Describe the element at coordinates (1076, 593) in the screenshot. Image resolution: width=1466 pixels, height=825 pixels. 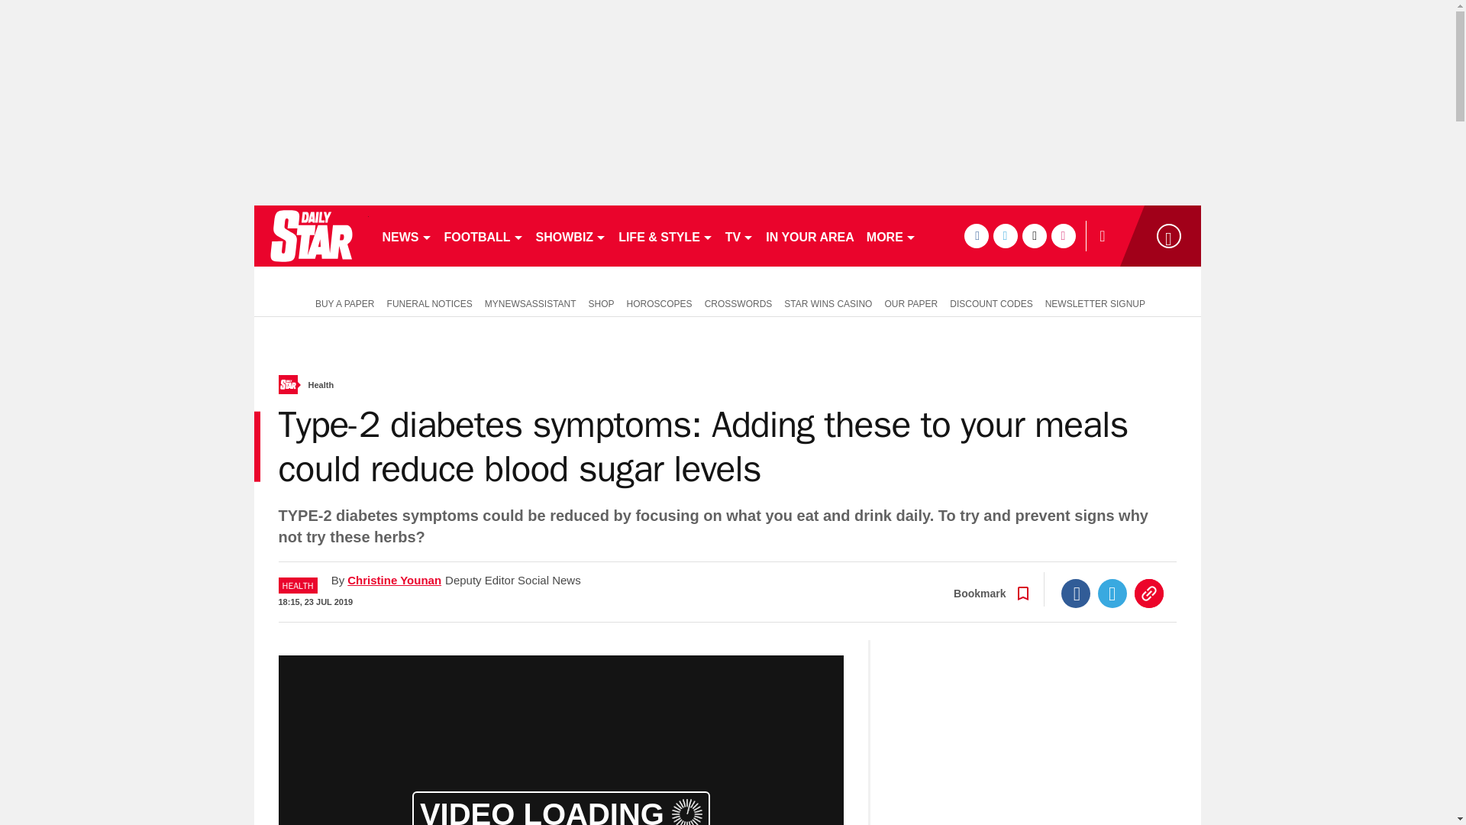
I see `Facebook` at that location.